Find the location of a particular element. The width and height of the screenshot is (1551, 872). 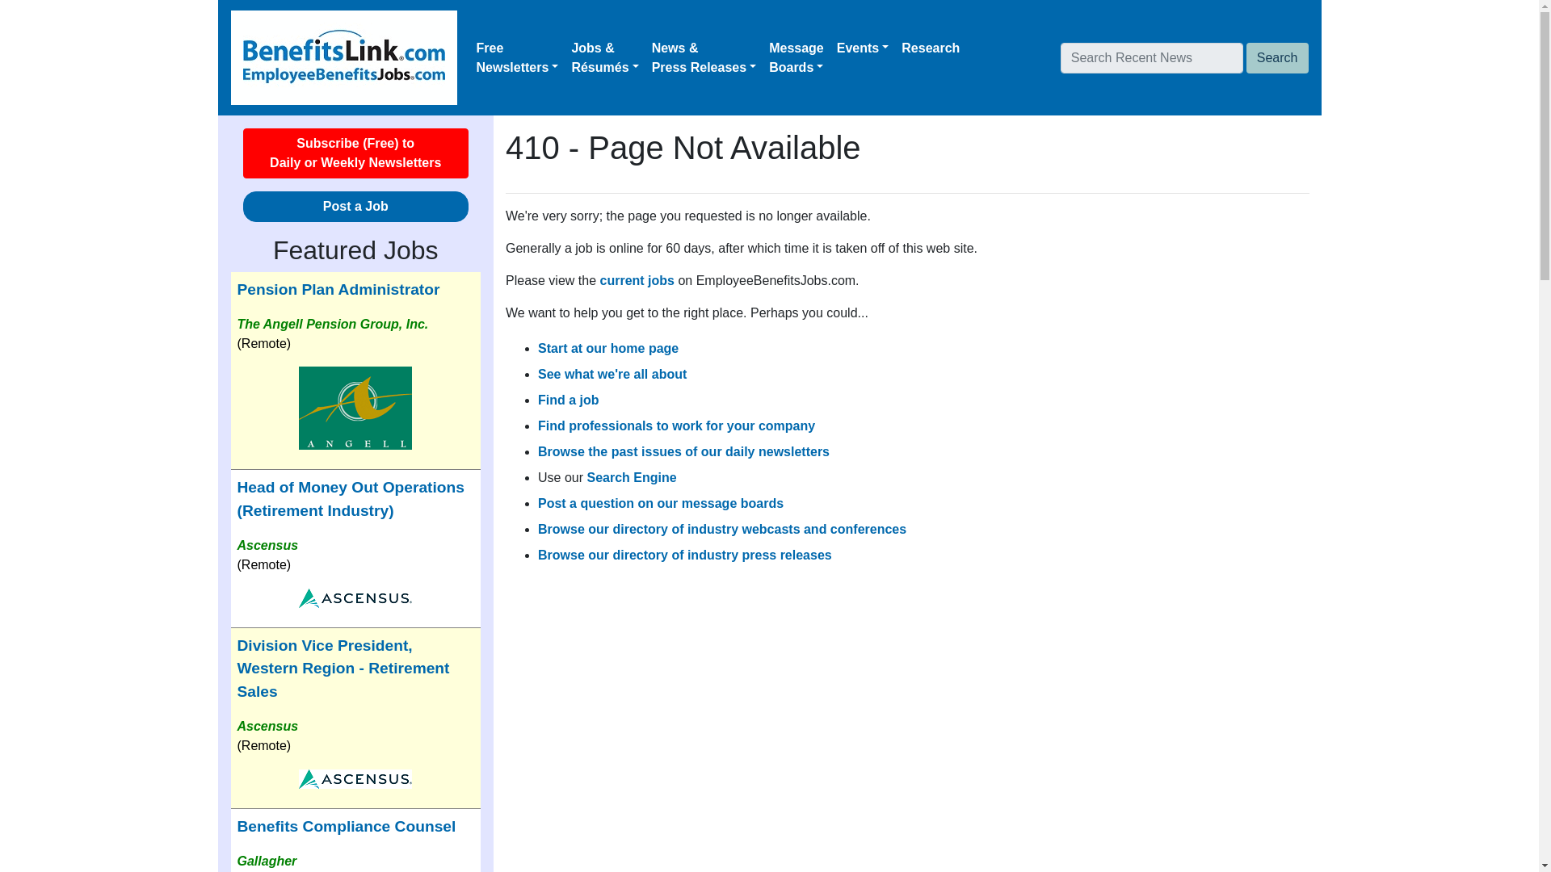

Pension Plan Administrator is located at coordinates (338, 289).